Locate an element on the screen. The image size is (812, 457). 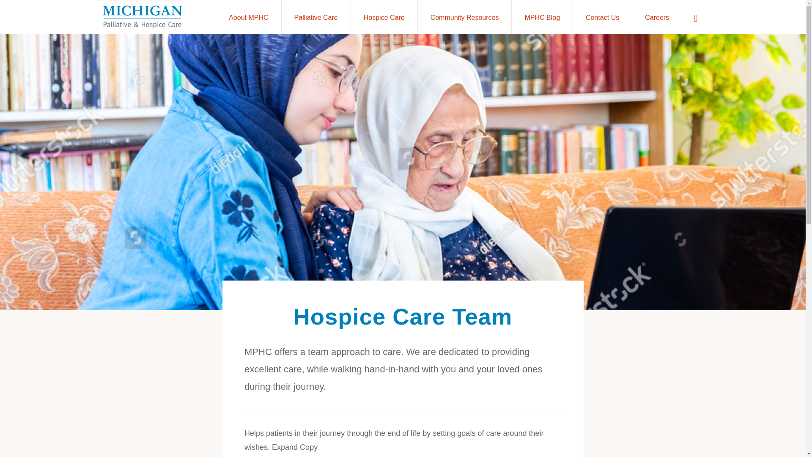
About MPHC is located at coordinates (248, 17).